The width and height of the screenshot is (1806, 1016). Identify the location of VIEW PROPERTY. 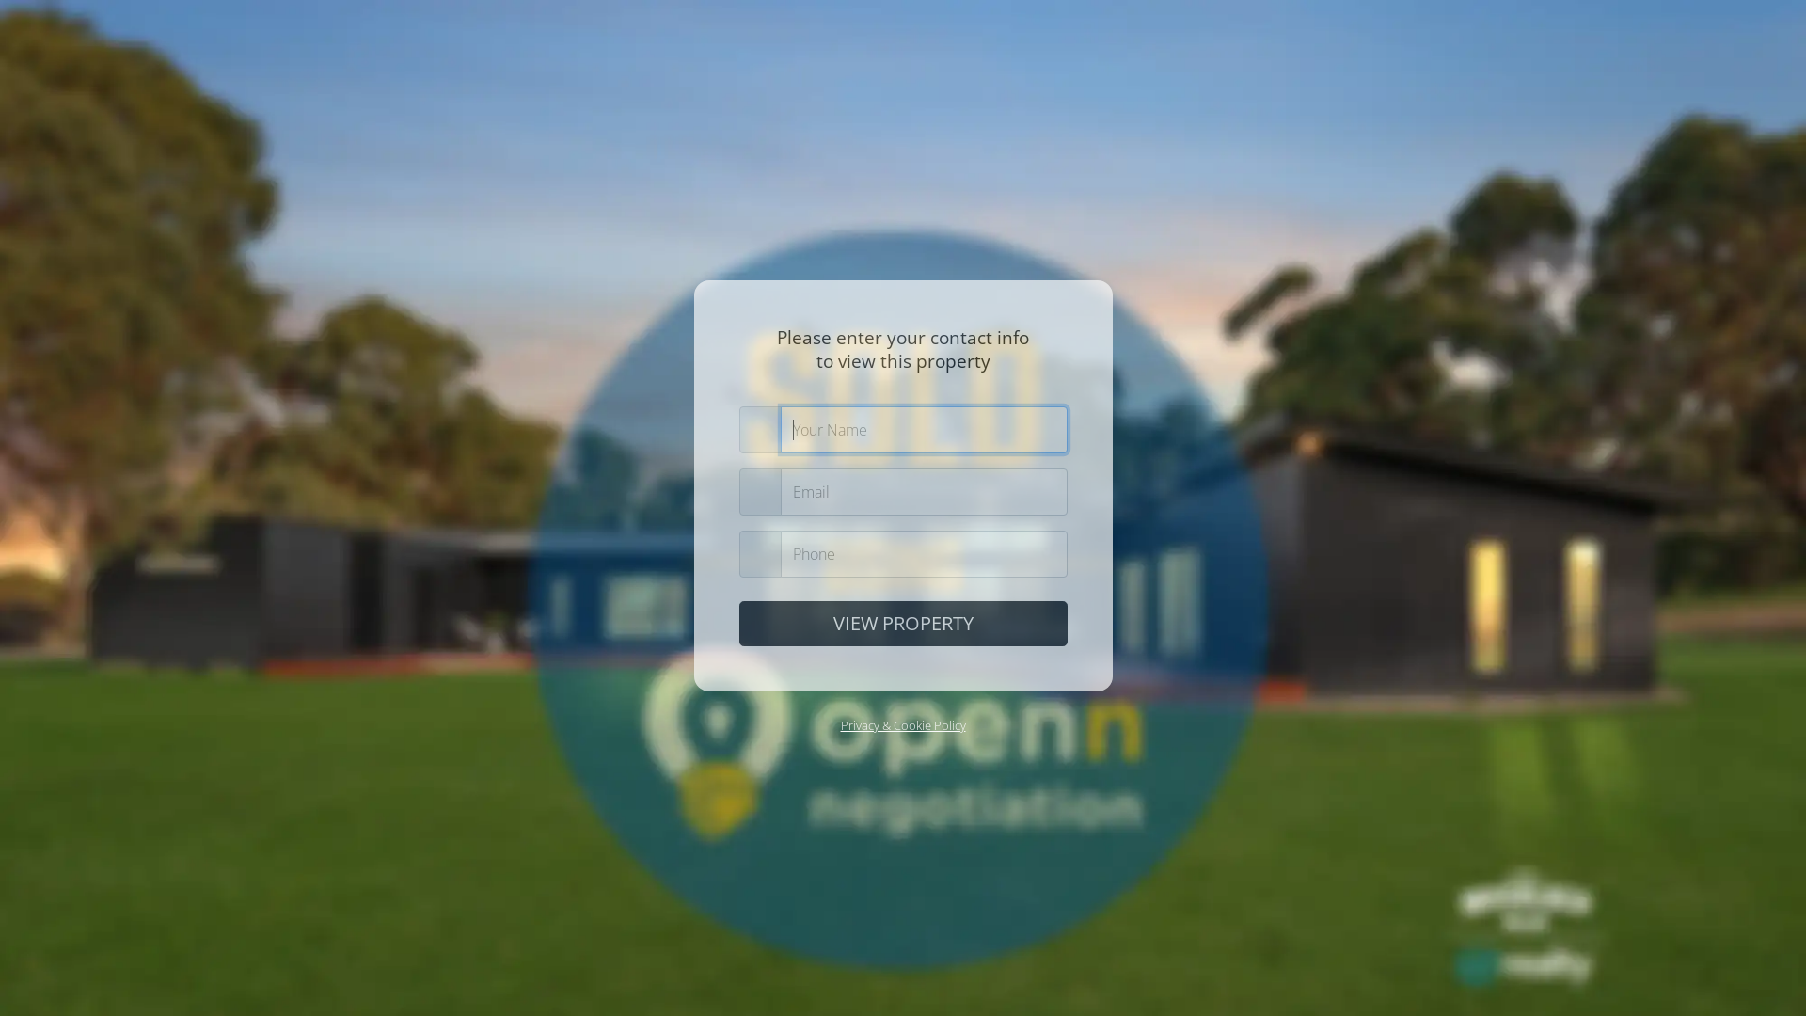
(903, 624).